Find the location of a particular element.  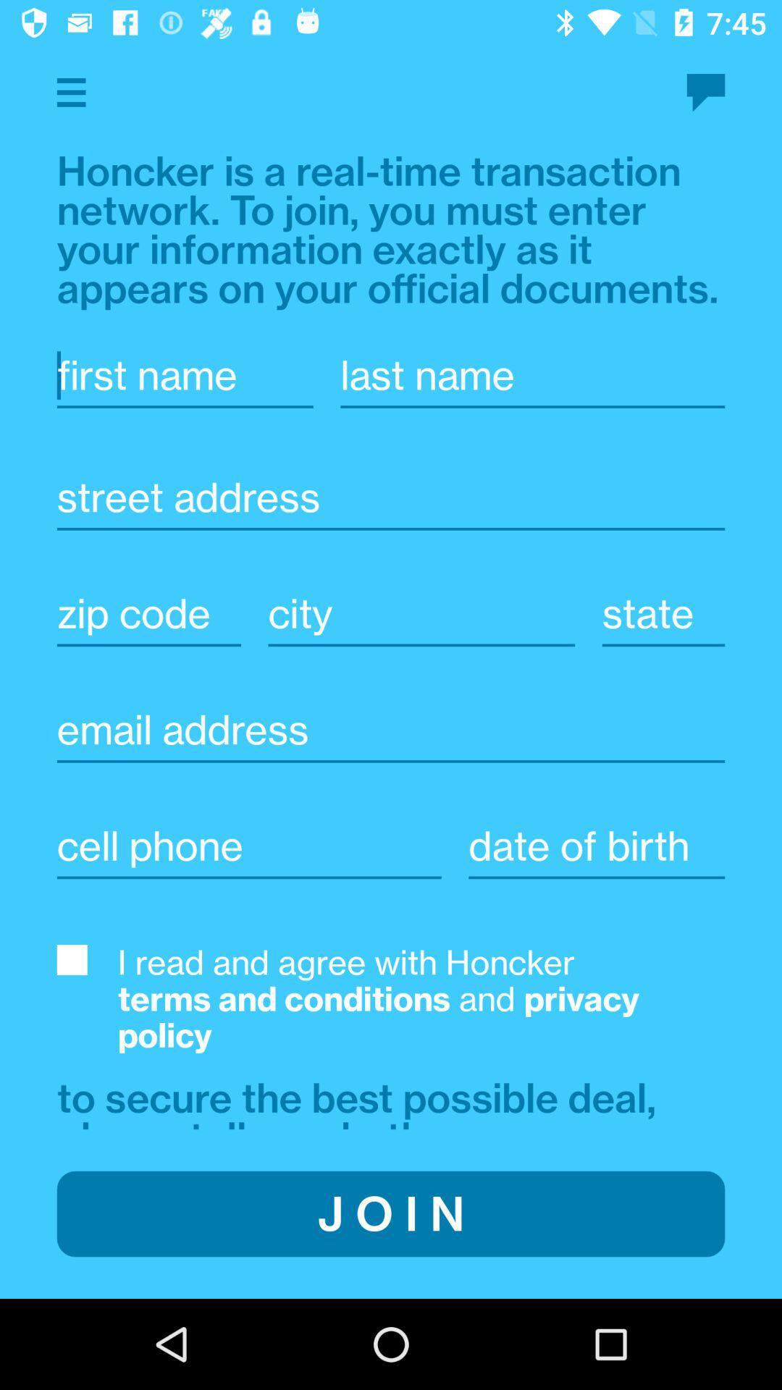

jump until the to secure the is located at coordinates (362, 1101).